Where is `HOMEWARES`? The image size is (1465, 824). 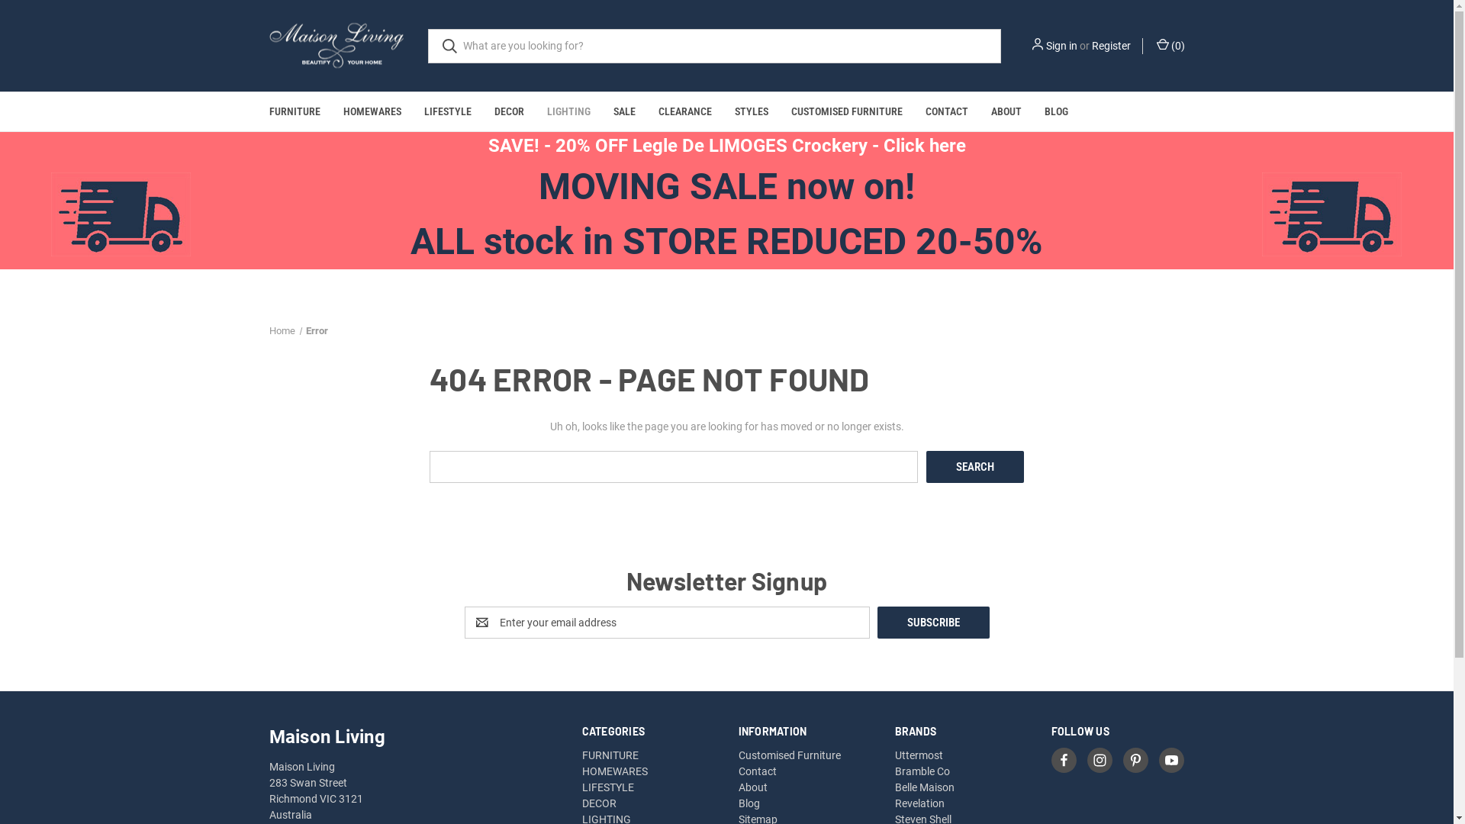 HOMEWARES is located at coordinates (615, 771).